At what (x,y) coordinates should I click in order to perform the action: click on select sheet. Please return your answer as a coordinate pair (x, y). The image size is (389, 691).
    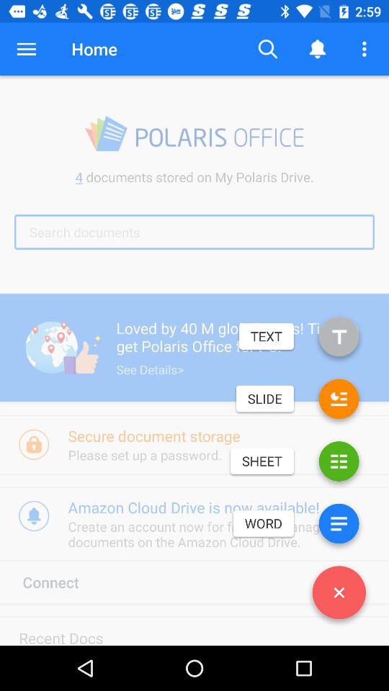
    Looking at the image, I should click on (339, 464).